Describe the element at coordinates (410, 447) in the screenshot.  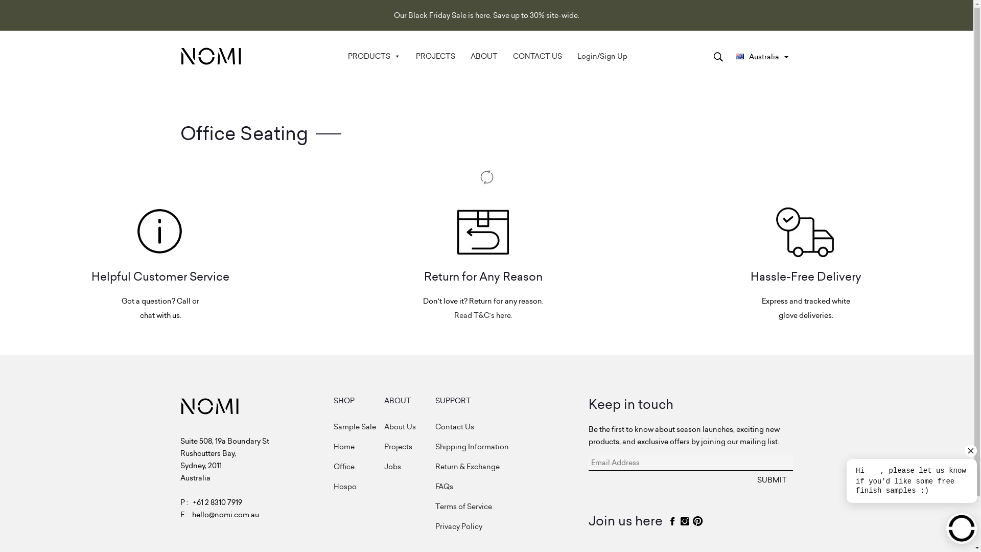
I see `Projects` at that location.